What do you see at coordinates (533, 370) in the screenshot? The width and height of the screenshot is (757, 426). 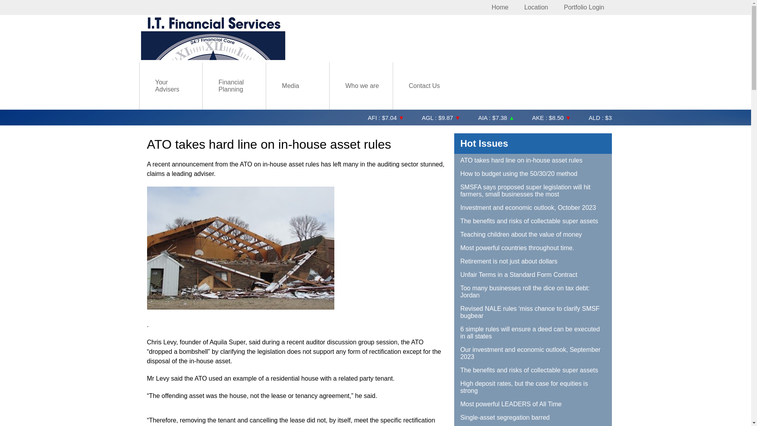 I see `The benefits and risks of collectable super assets` at bounding box center [533, 370].